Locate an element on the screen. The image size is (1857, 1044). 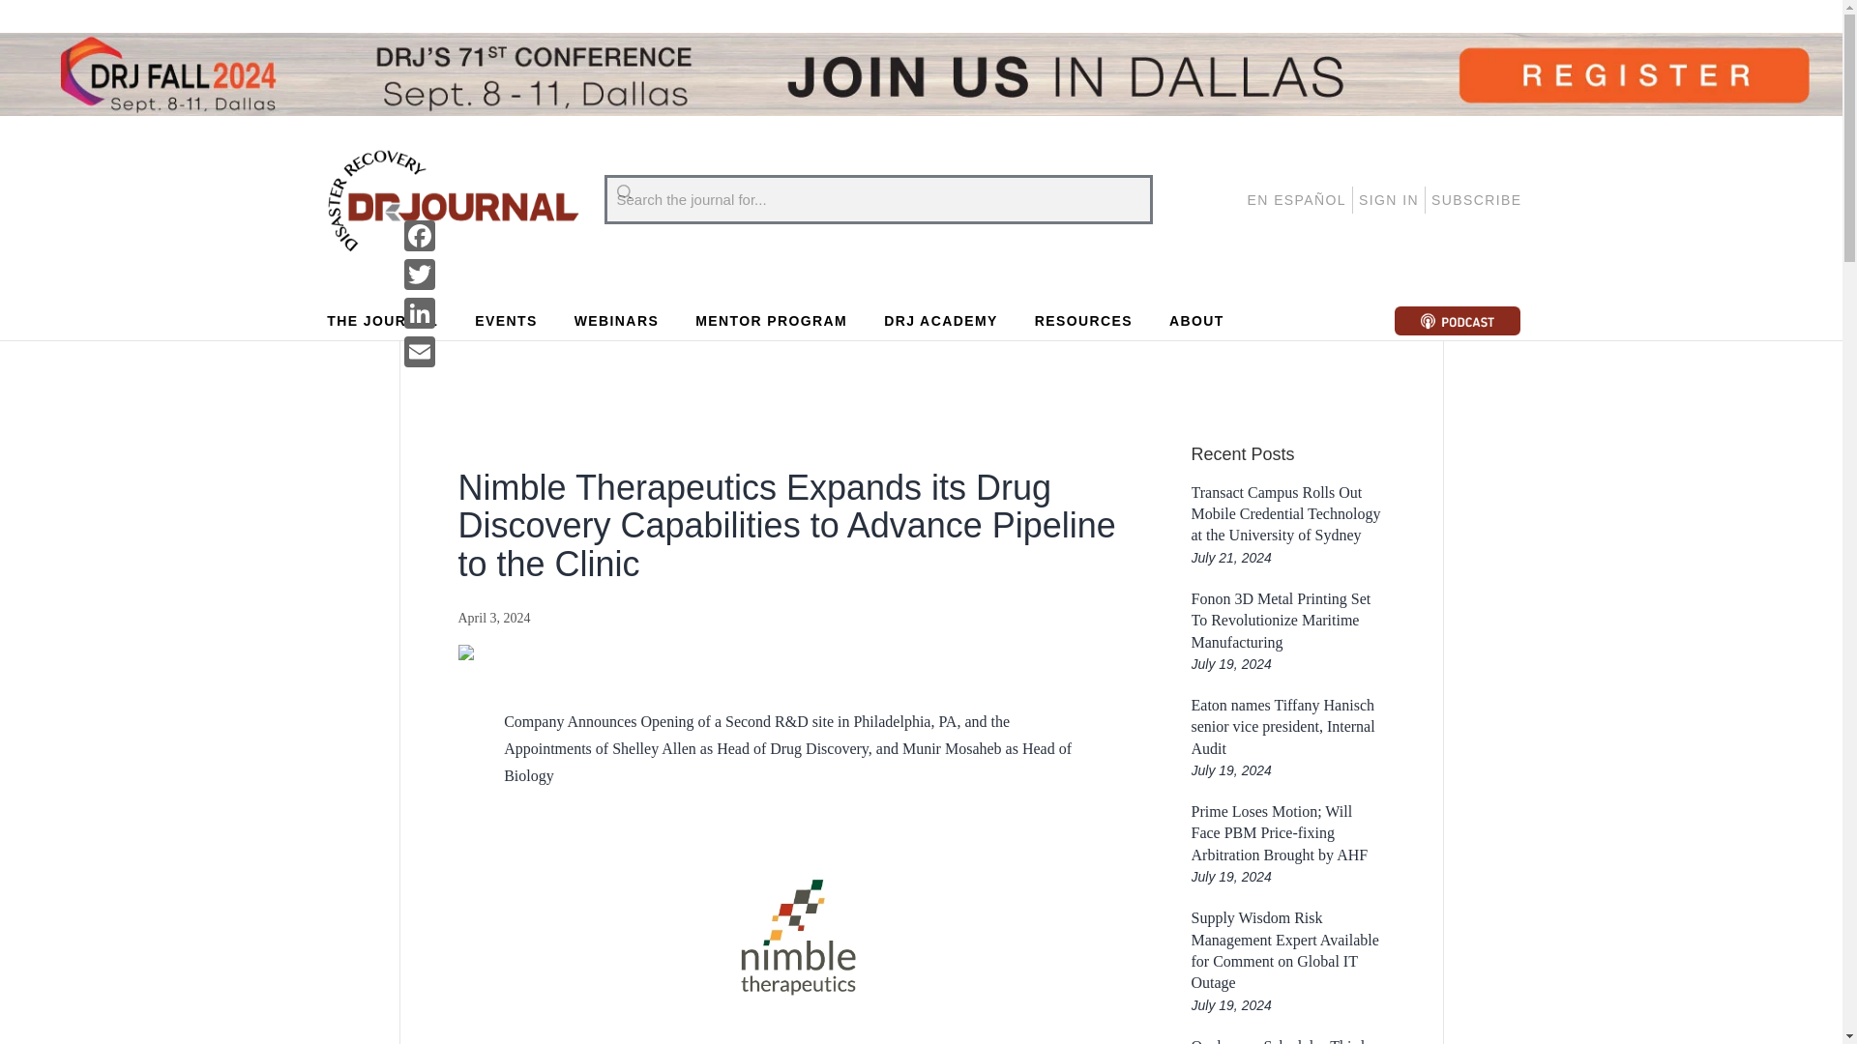
MENTOR PROGRAM is located at coordinates (772, 321).